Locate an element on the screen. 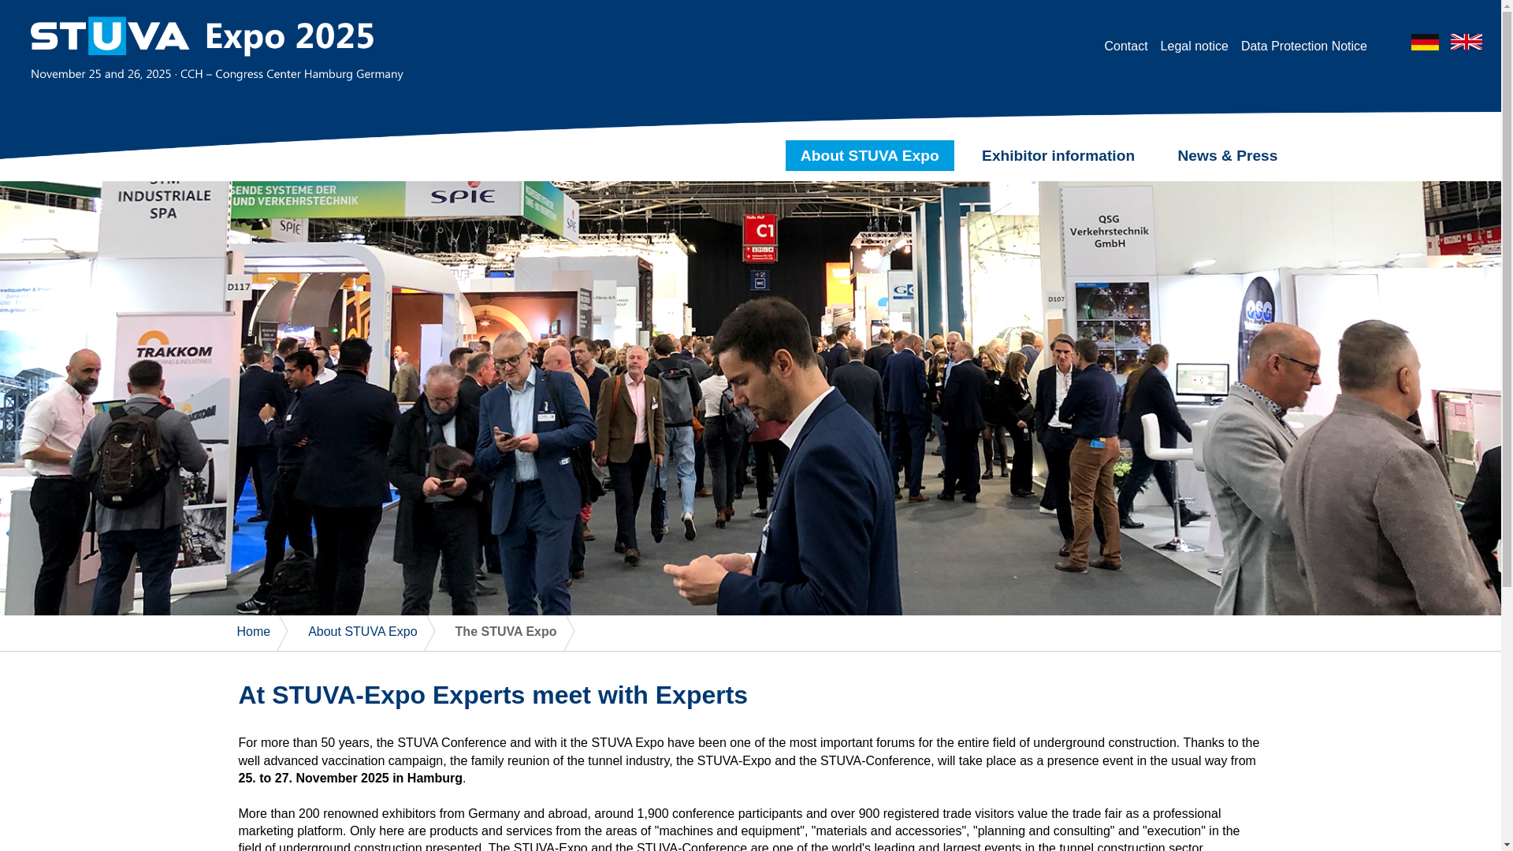 The image size is (1513, 851). STUVA Expo 2019 is located at coordinates (253, 631).